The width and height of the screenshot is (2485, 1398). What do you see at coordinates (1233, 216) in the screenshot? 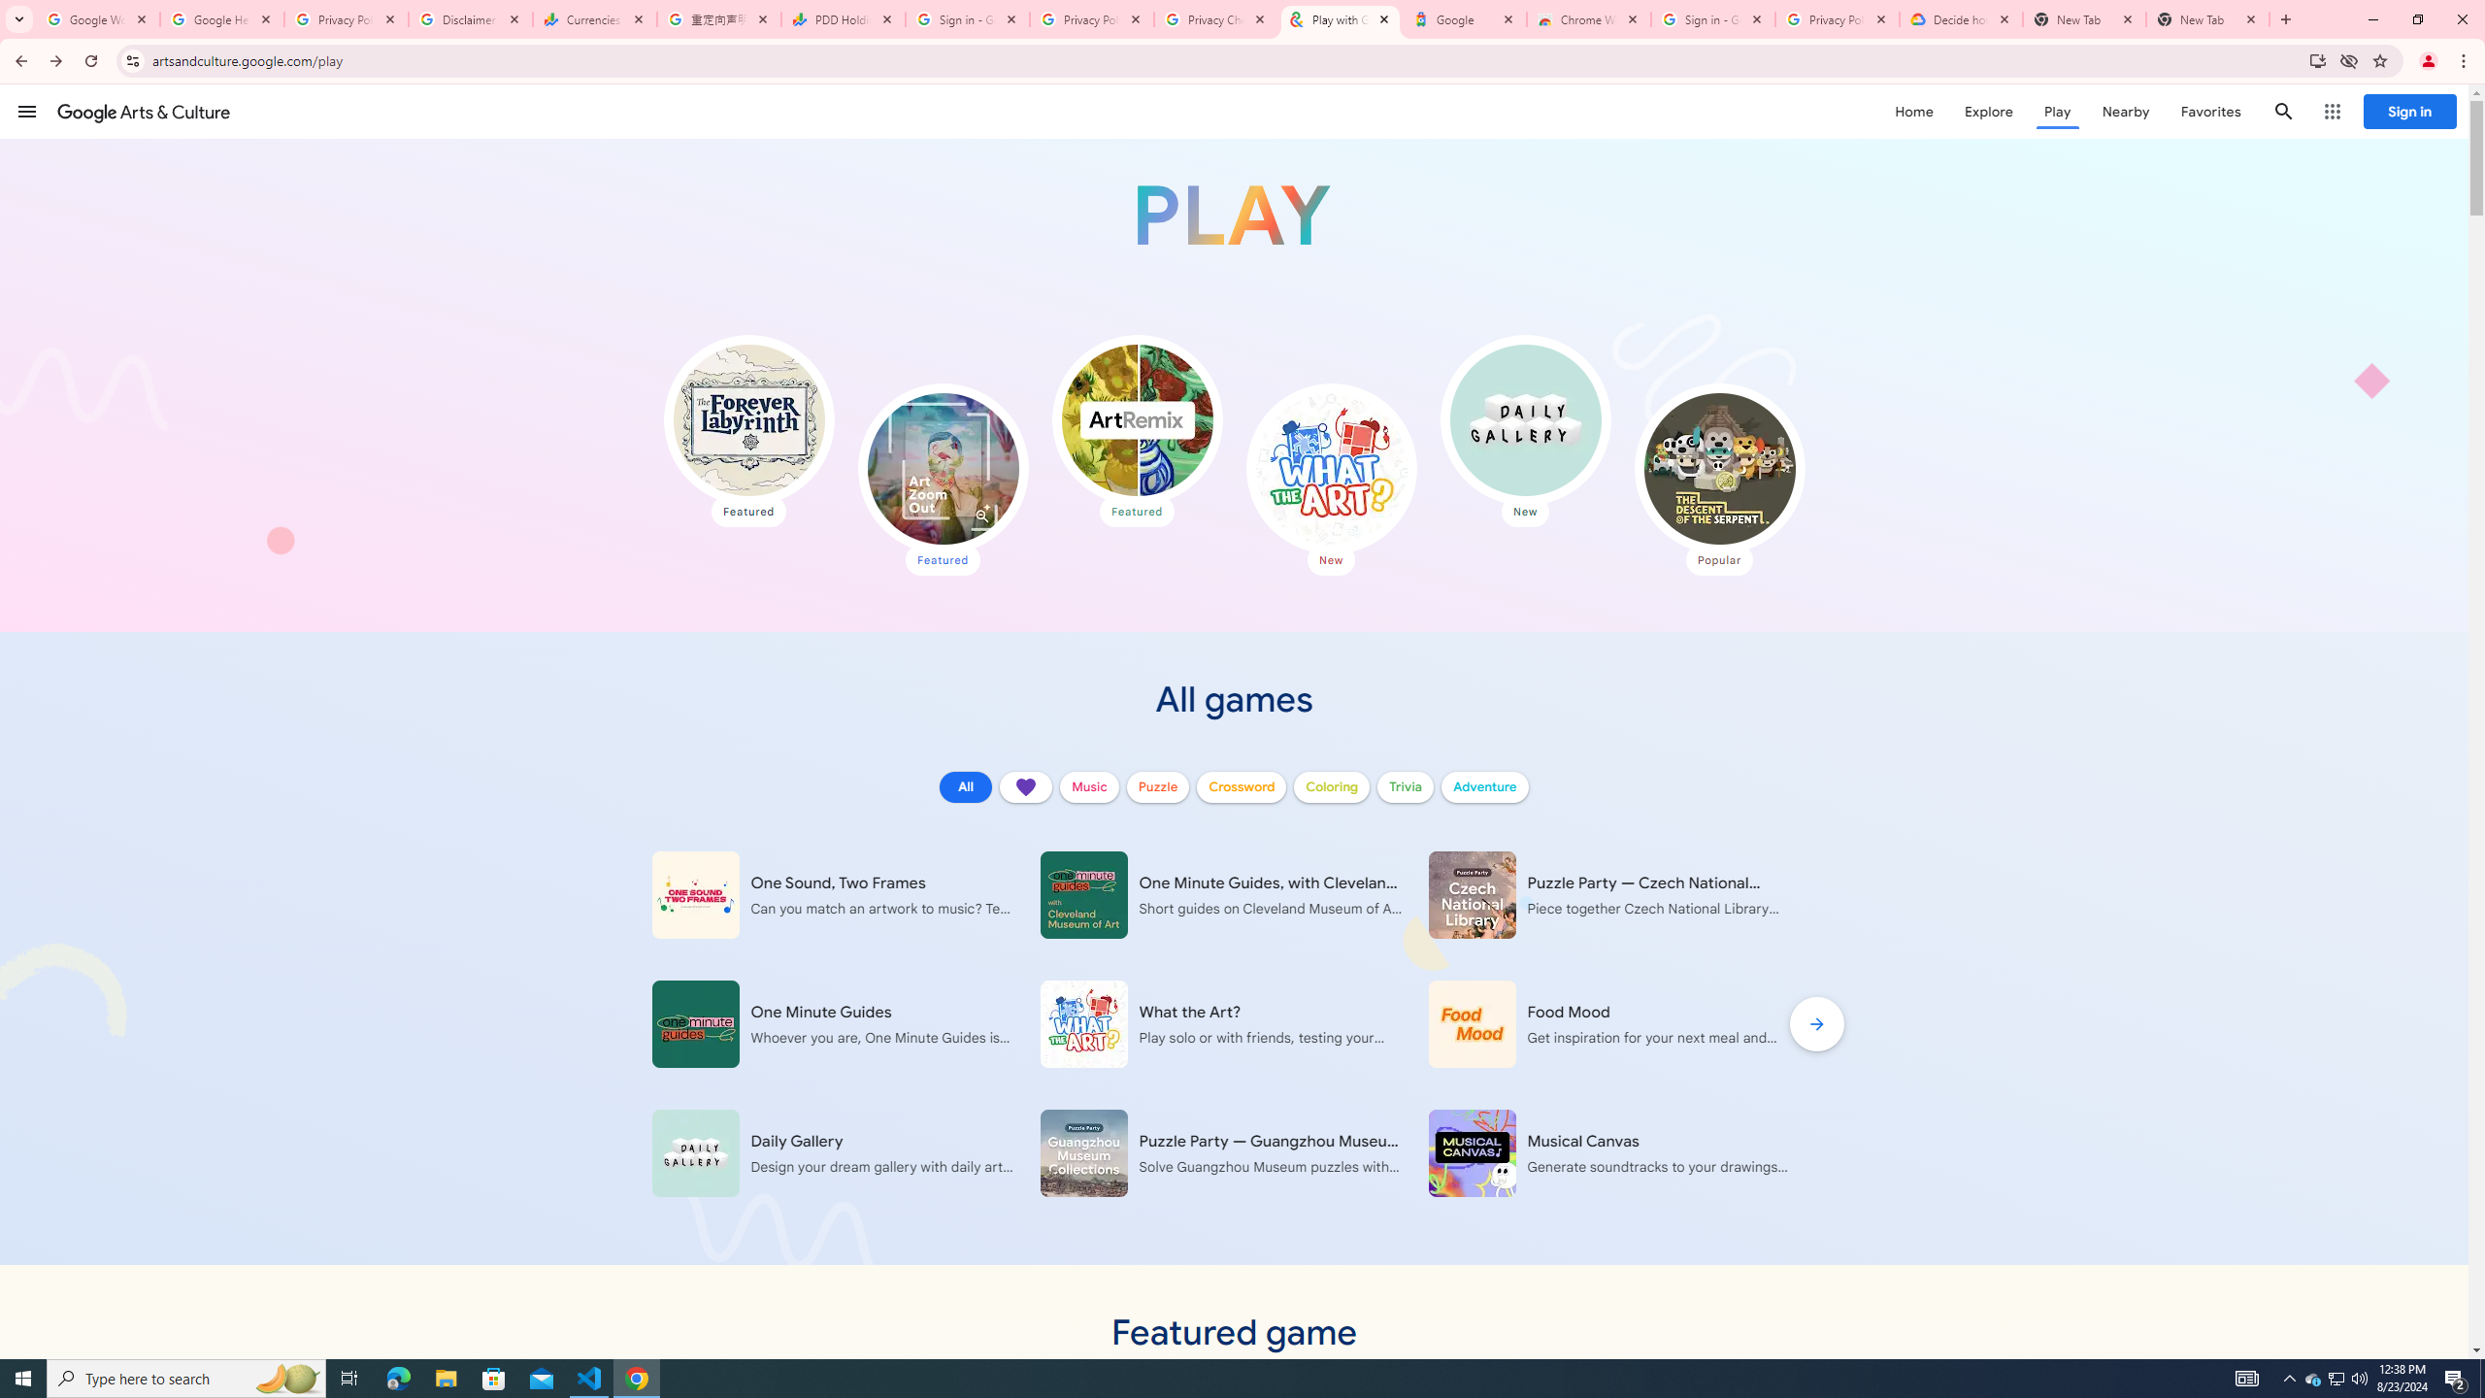
I see `Play with Google Arts & Culture` at bounding box center [1233, 216].